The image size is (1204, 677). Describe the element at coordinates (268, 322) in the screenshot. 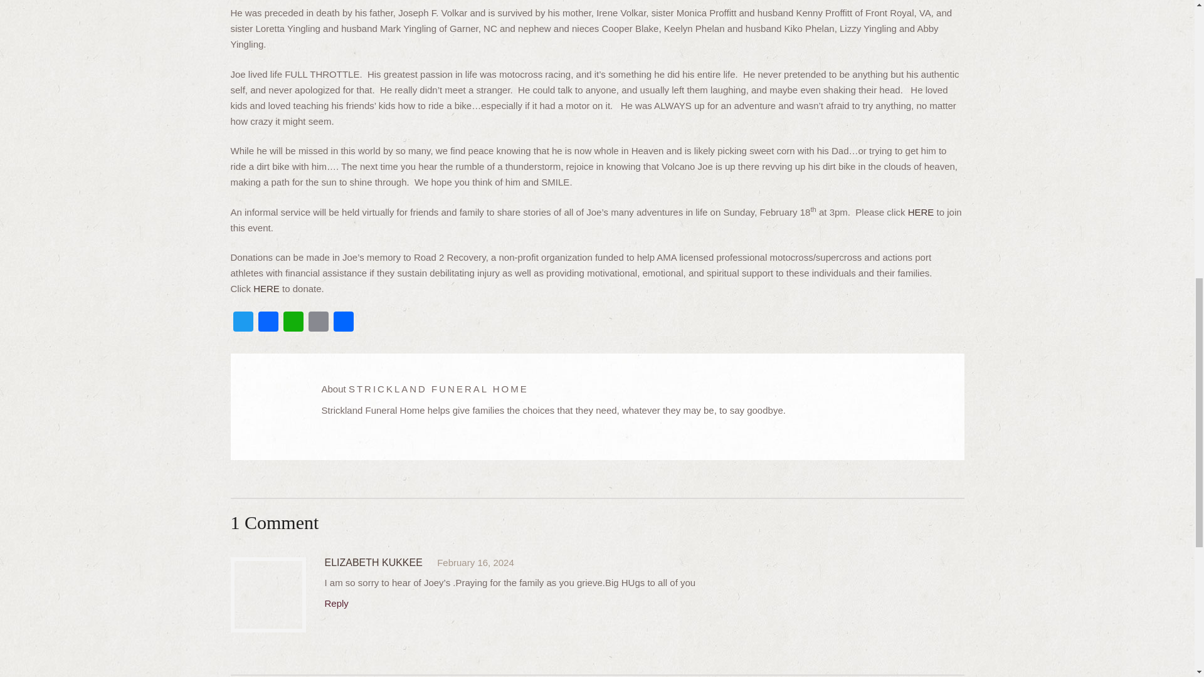

I see `Facebook` at that location.